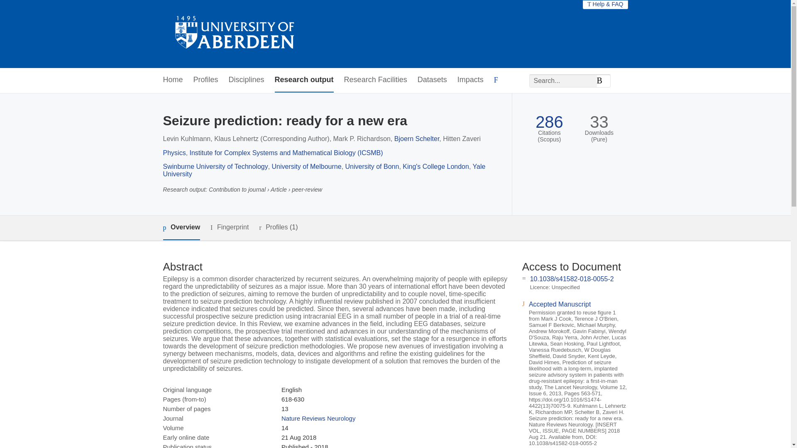 The width and height of the screenshot is (797, 448). I want to click on Datasets, so click(433, 80).